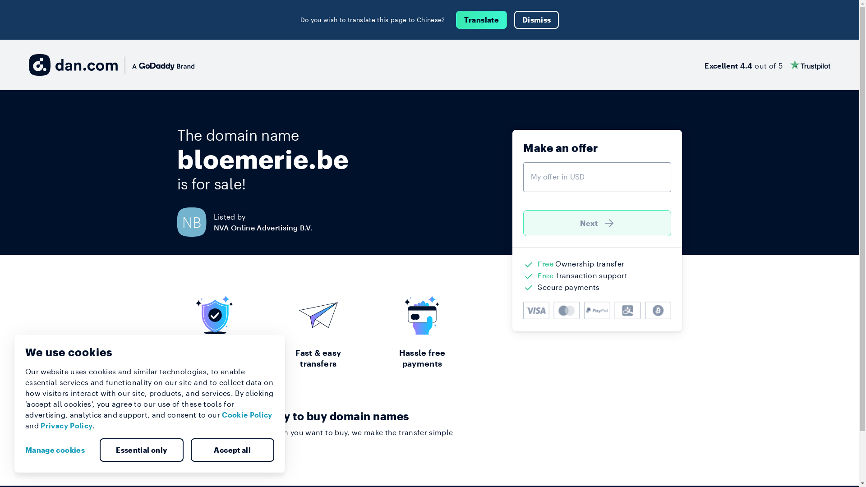  Describe the element at coordinates (482, 20) in the screenshot. I see `Translate` at that location.